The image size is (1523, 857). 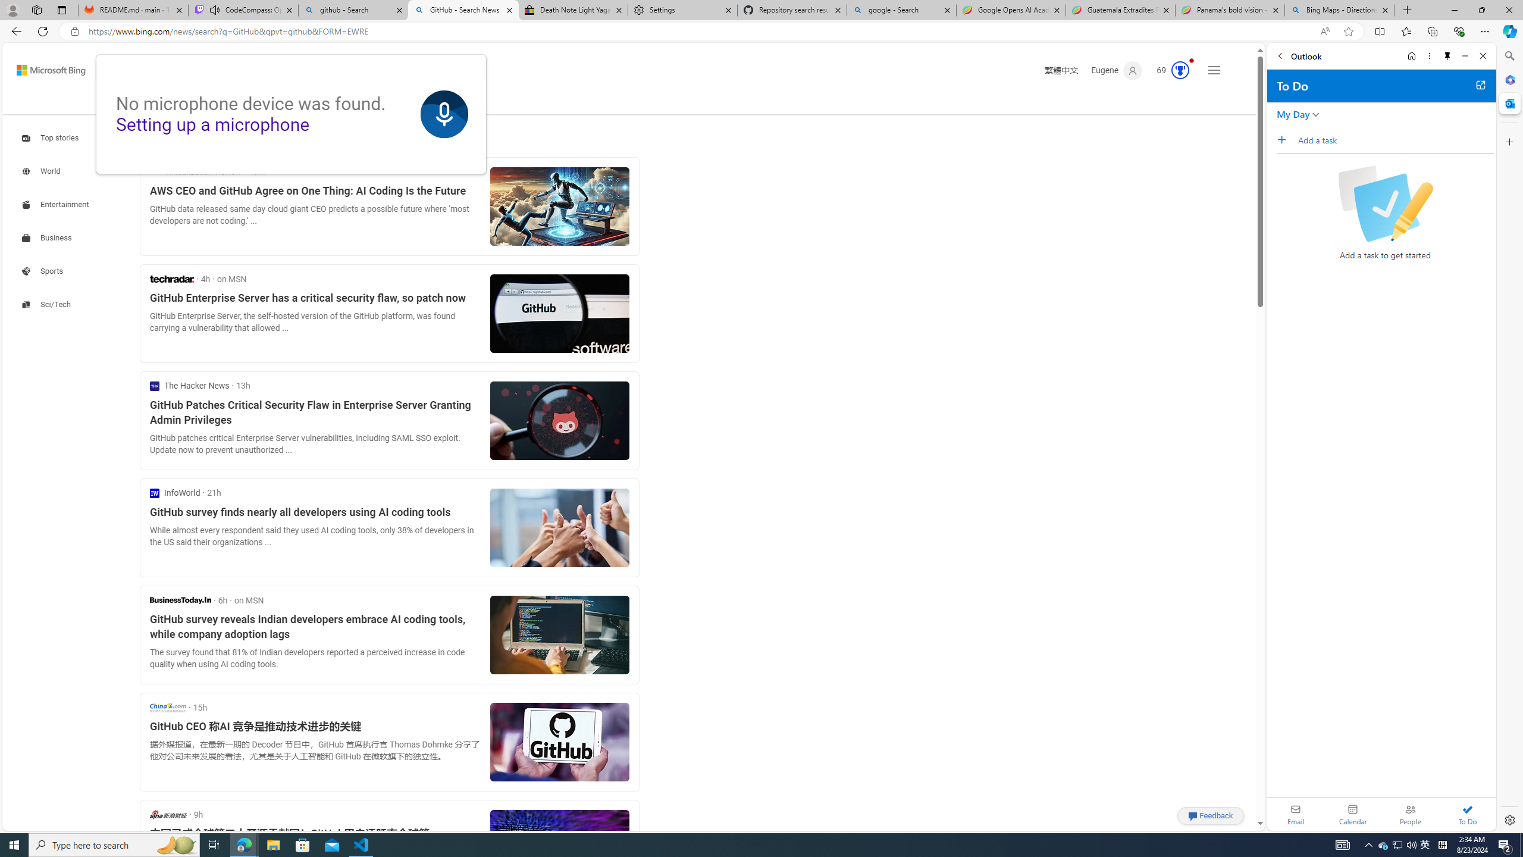 What do you see at coordinates (1379, 31) in the screenshot?
I see `Split screen` at bounding box center [1379, 31].